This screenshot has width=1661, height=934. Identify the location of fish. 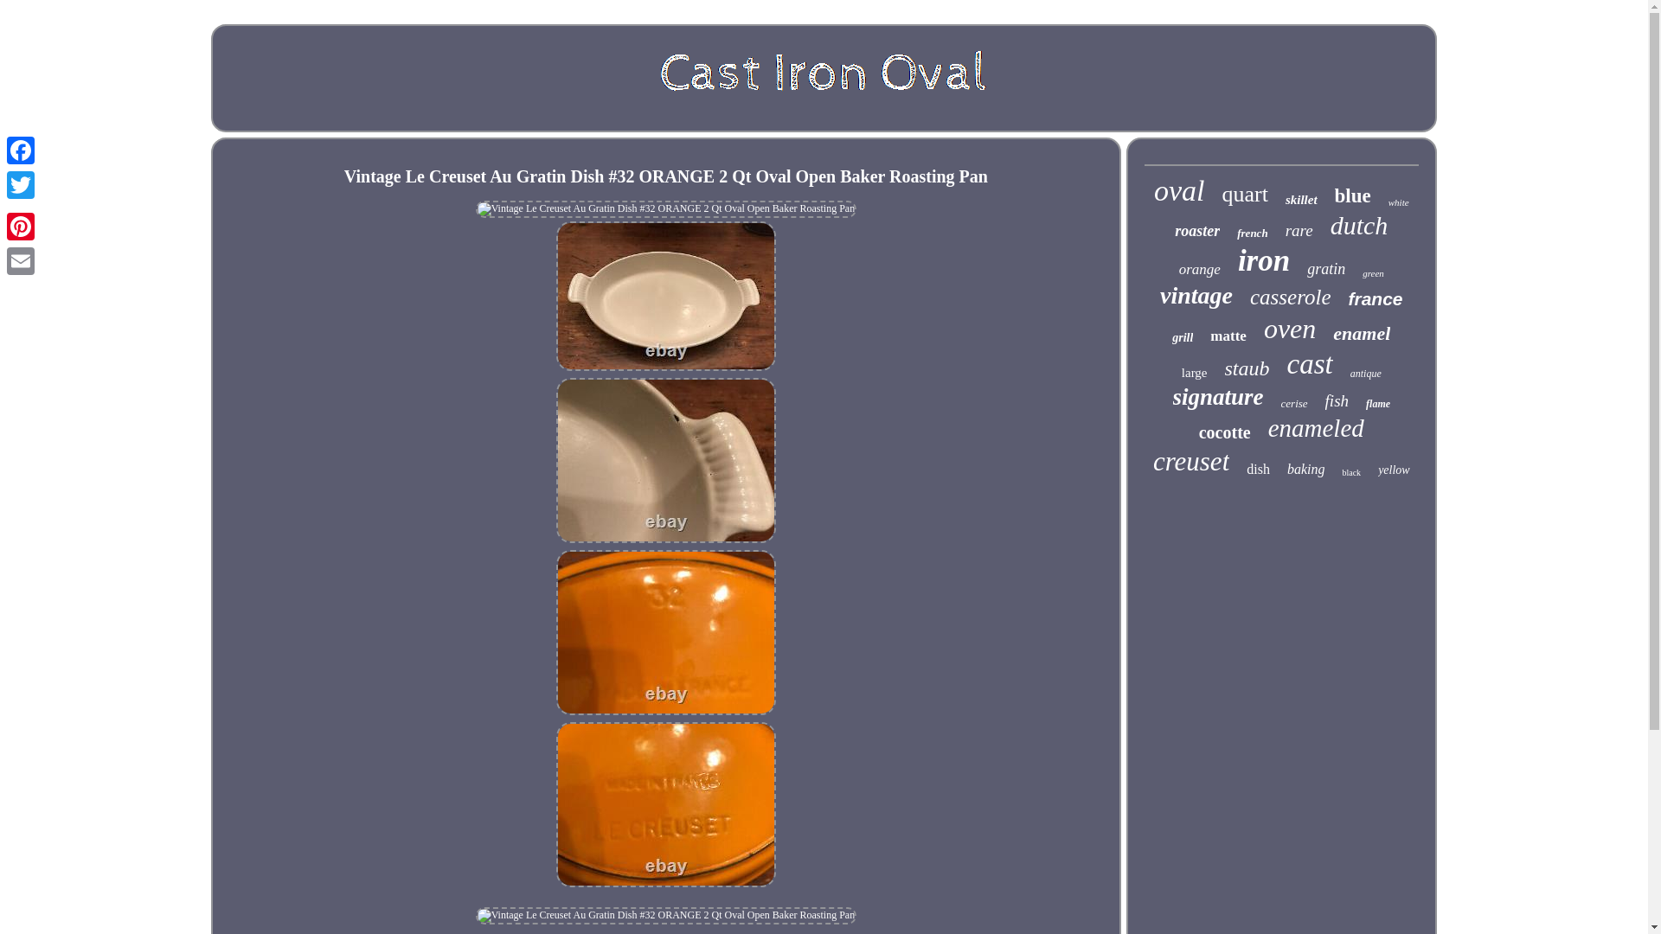
(1337, 401).